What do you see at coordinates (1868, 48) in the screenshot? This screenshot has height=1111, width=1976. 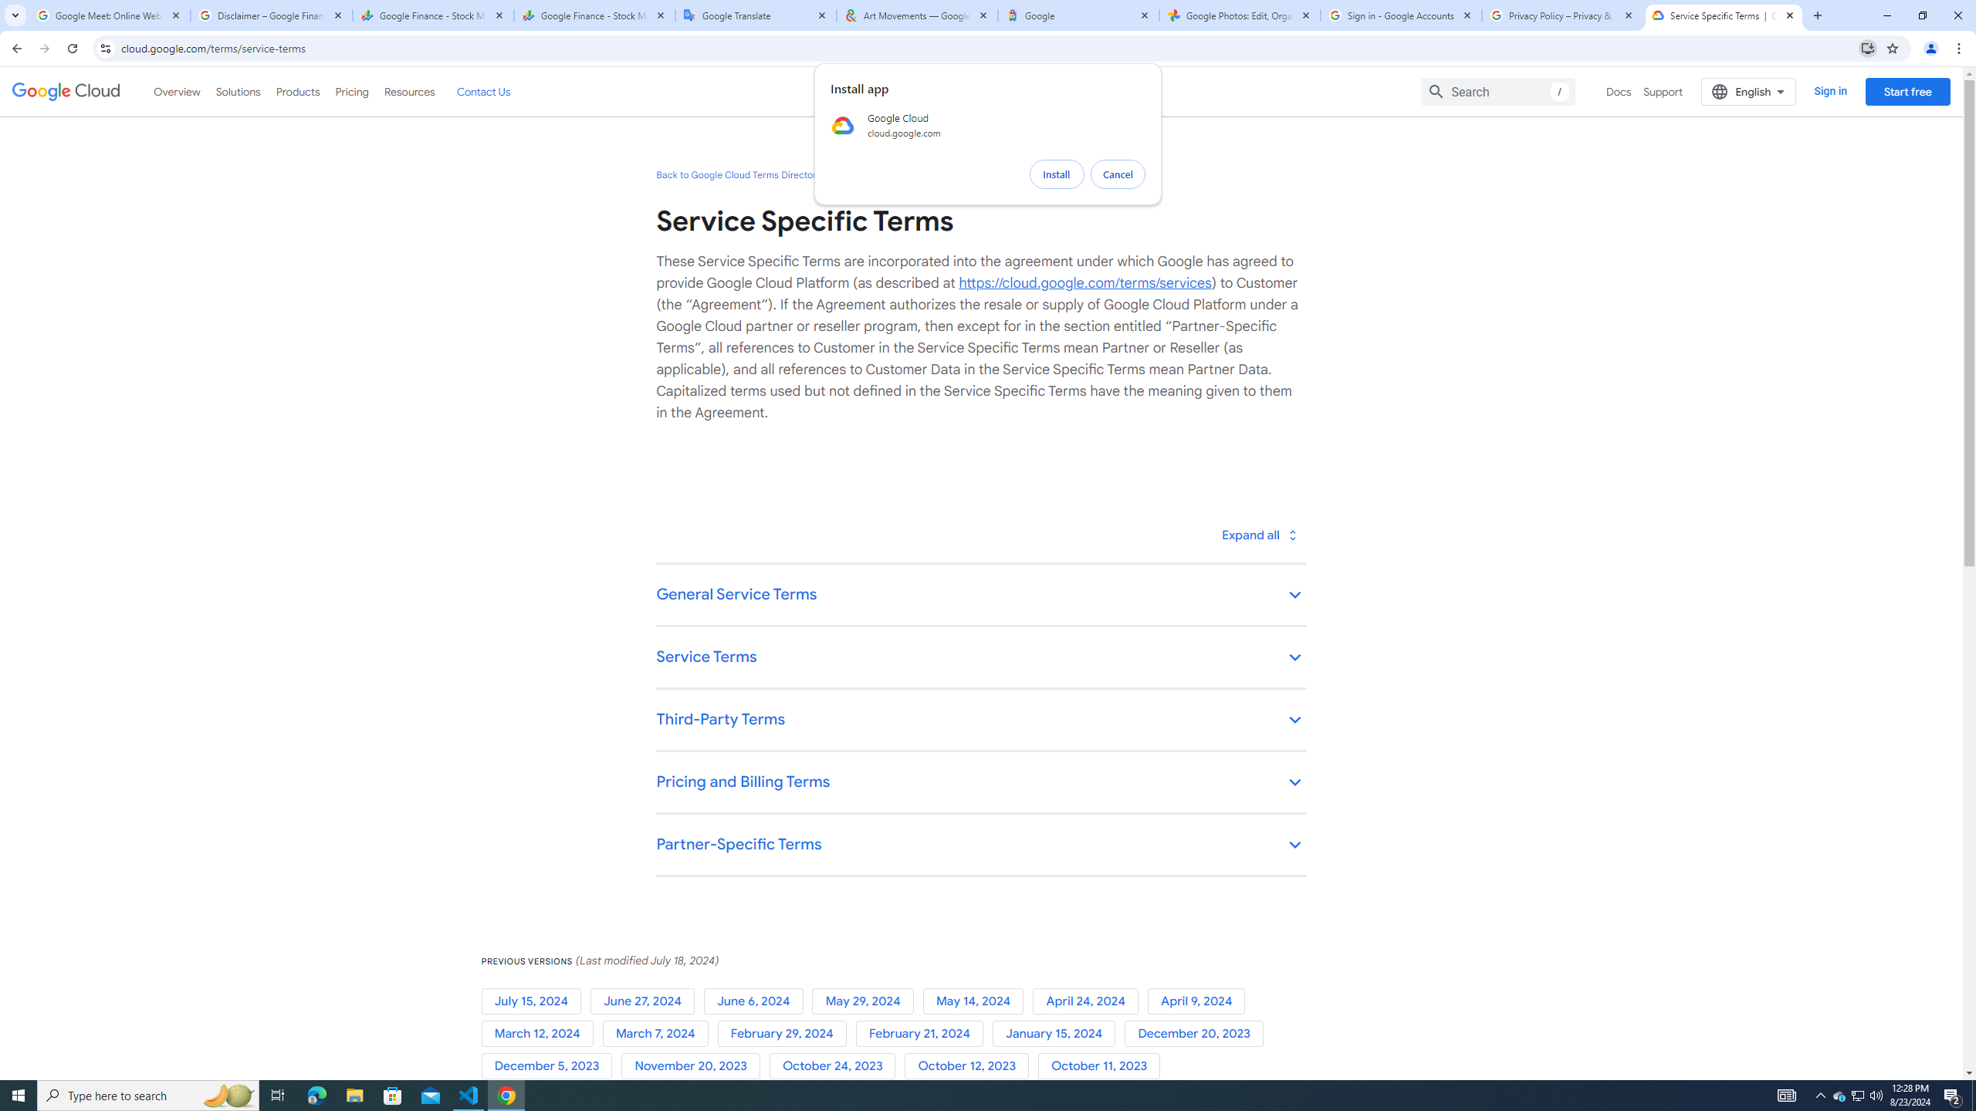 I see `Install Google Cloud` at bounding box center [1868, 48].